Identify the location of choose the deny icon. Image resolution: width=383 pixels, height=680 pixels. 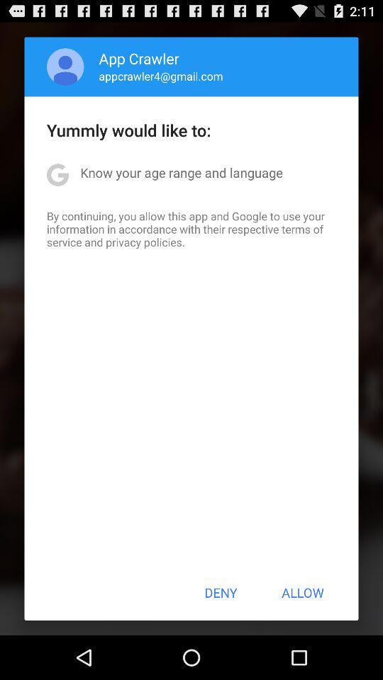
(221, 592).